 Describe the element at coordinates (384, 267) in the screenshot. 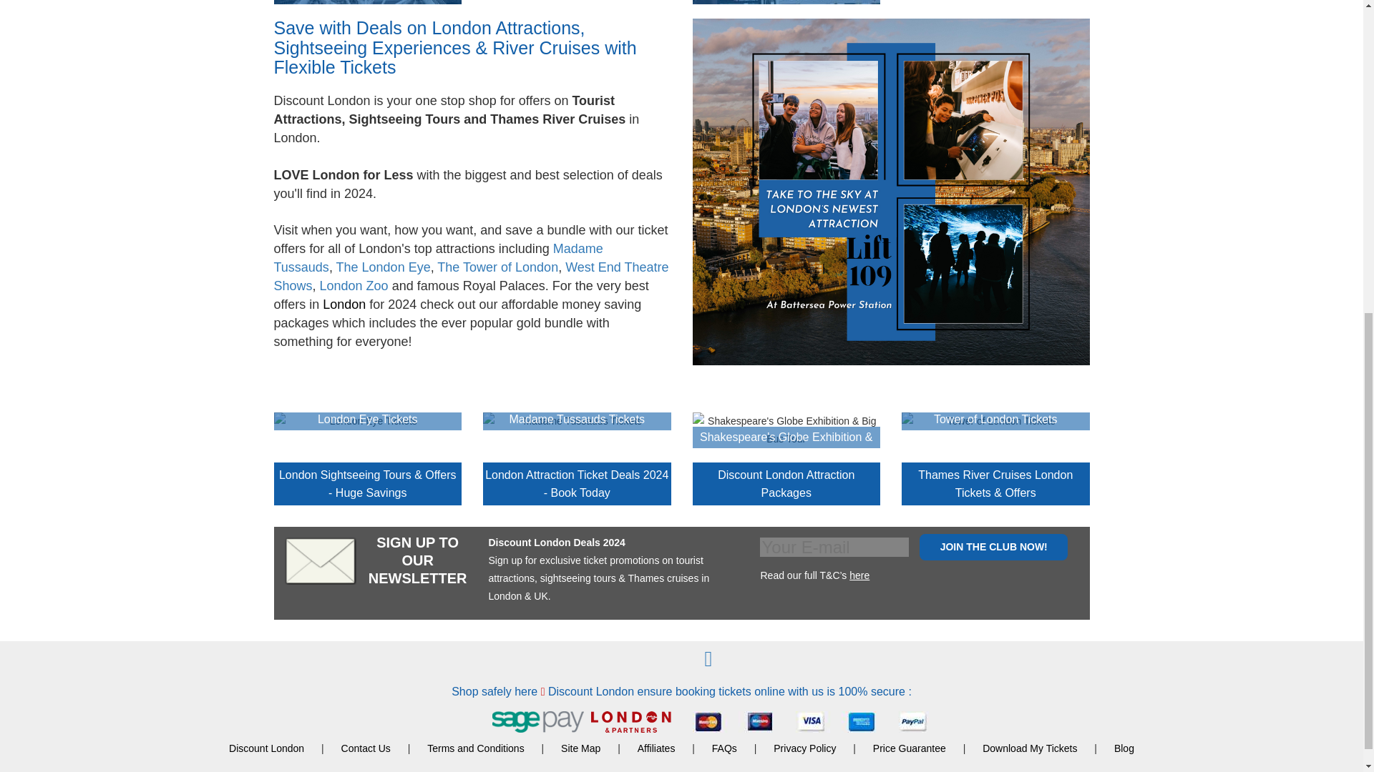

I see `London Eye Tickets` at that location.